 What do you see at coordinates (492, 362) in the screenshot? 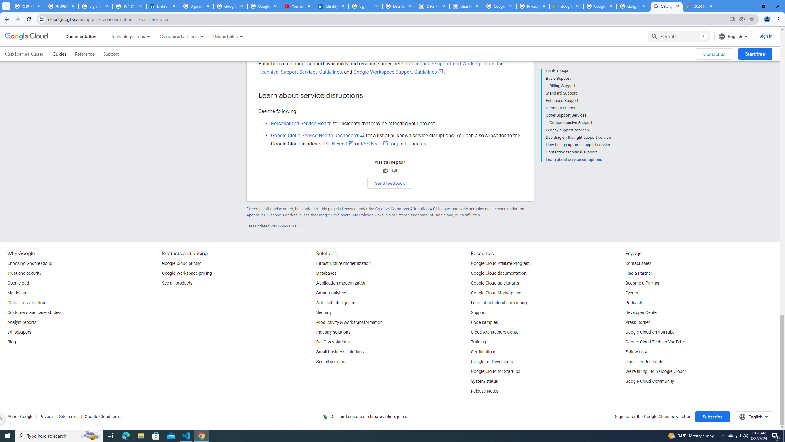
I see `Google for Developers` at bounding box center [492, 362].